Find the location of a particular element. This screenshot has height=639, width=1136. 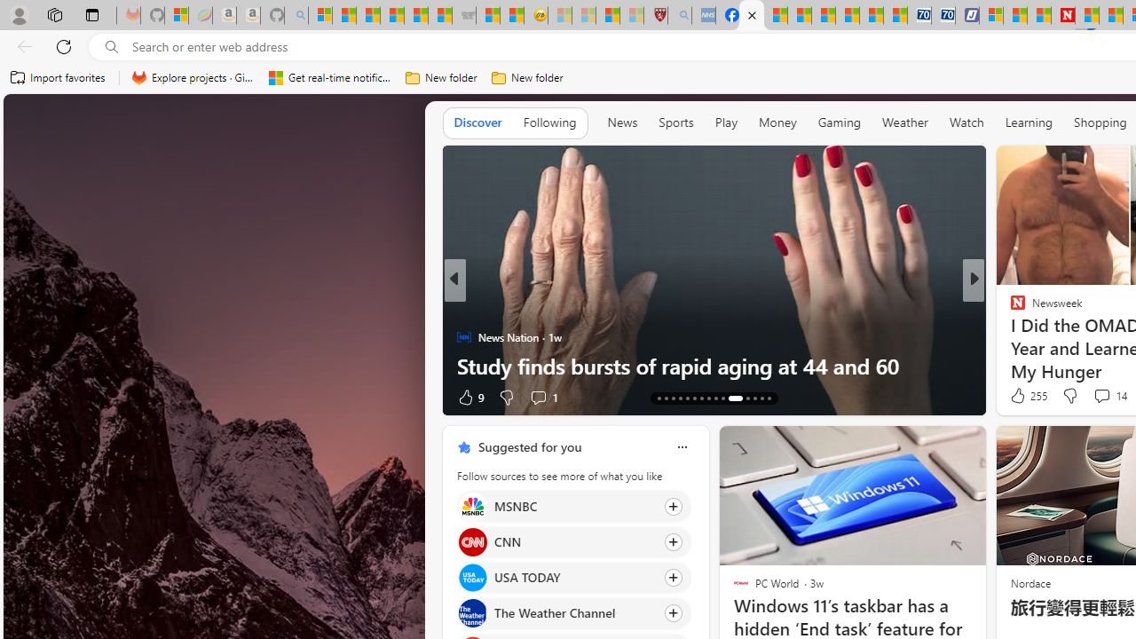

AutomationID: tab-72 is located at coordinates (701, 398).